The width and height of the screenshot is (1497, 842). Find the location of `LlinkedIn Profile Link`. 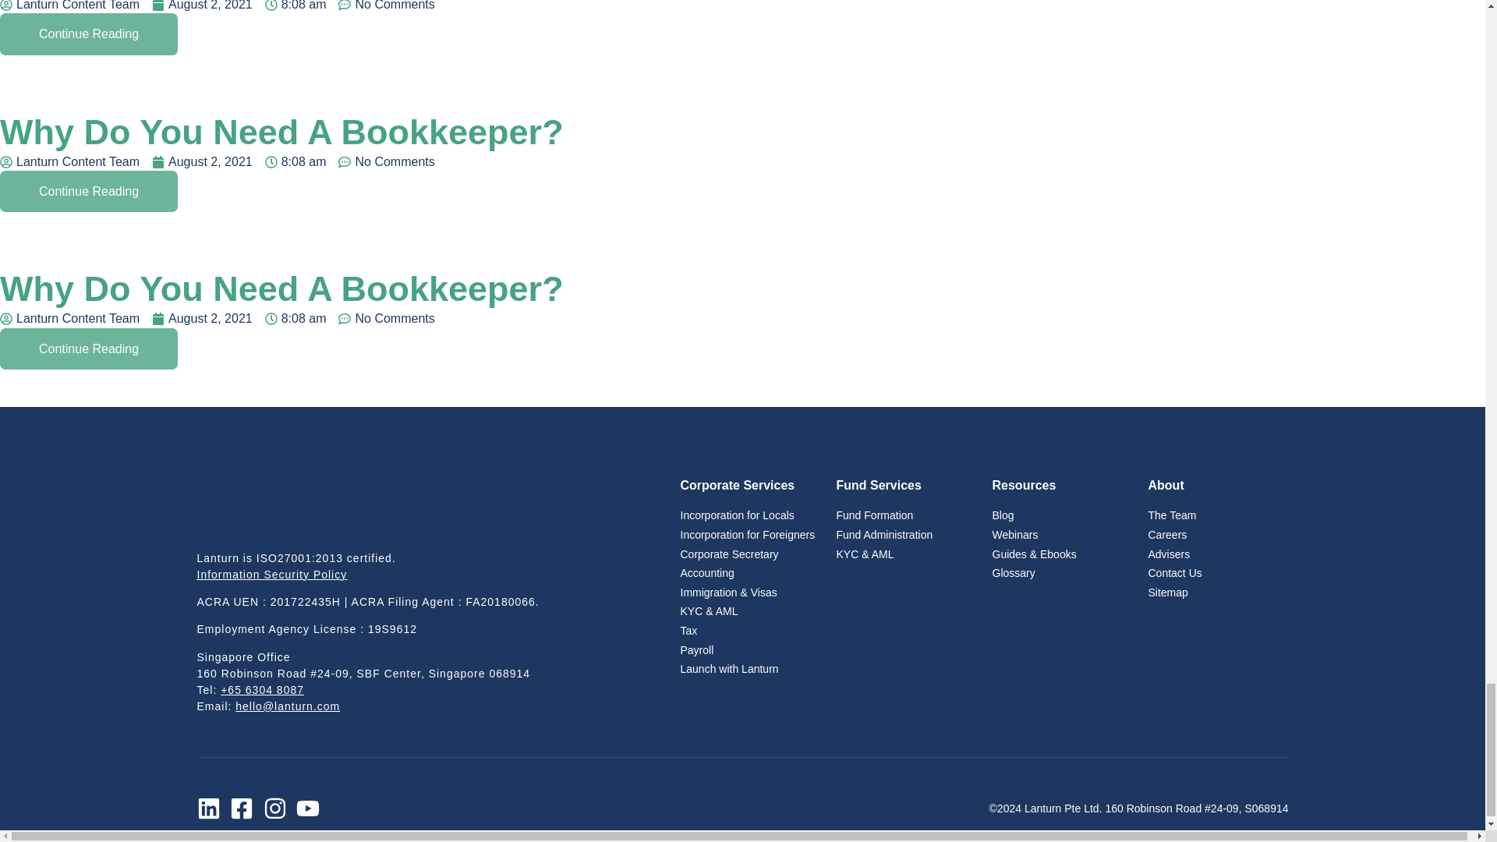

LlinkedIn Profile Link is located at coordinates (213, 808).